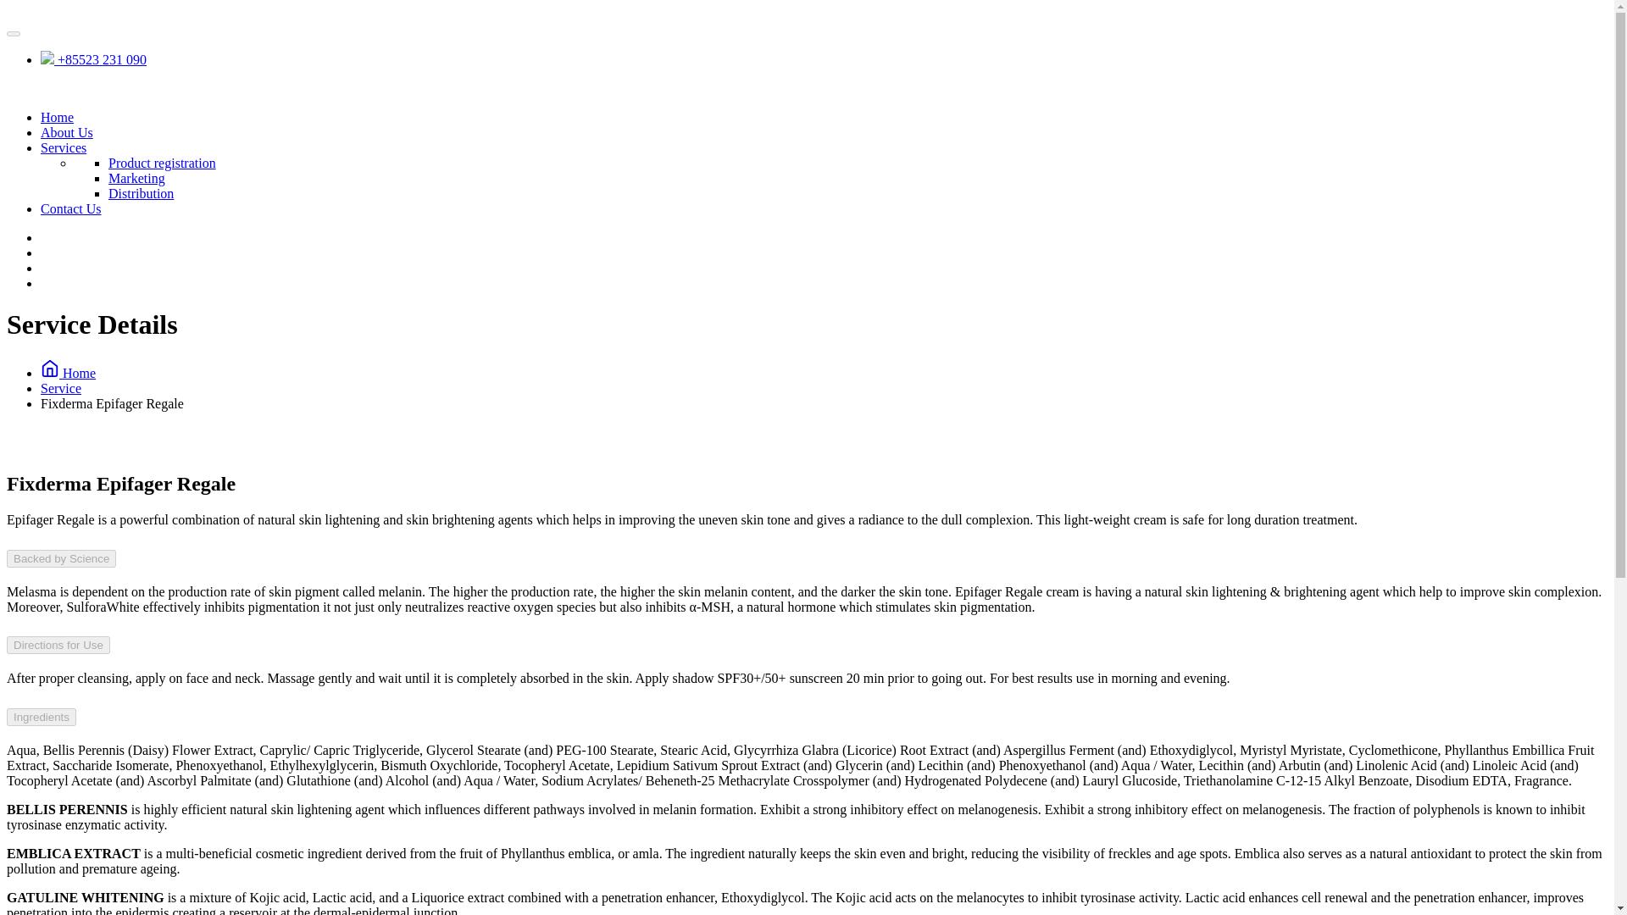 This screenshot has height=915, width=1627. I want to click on Distribution, so click(141, 193).